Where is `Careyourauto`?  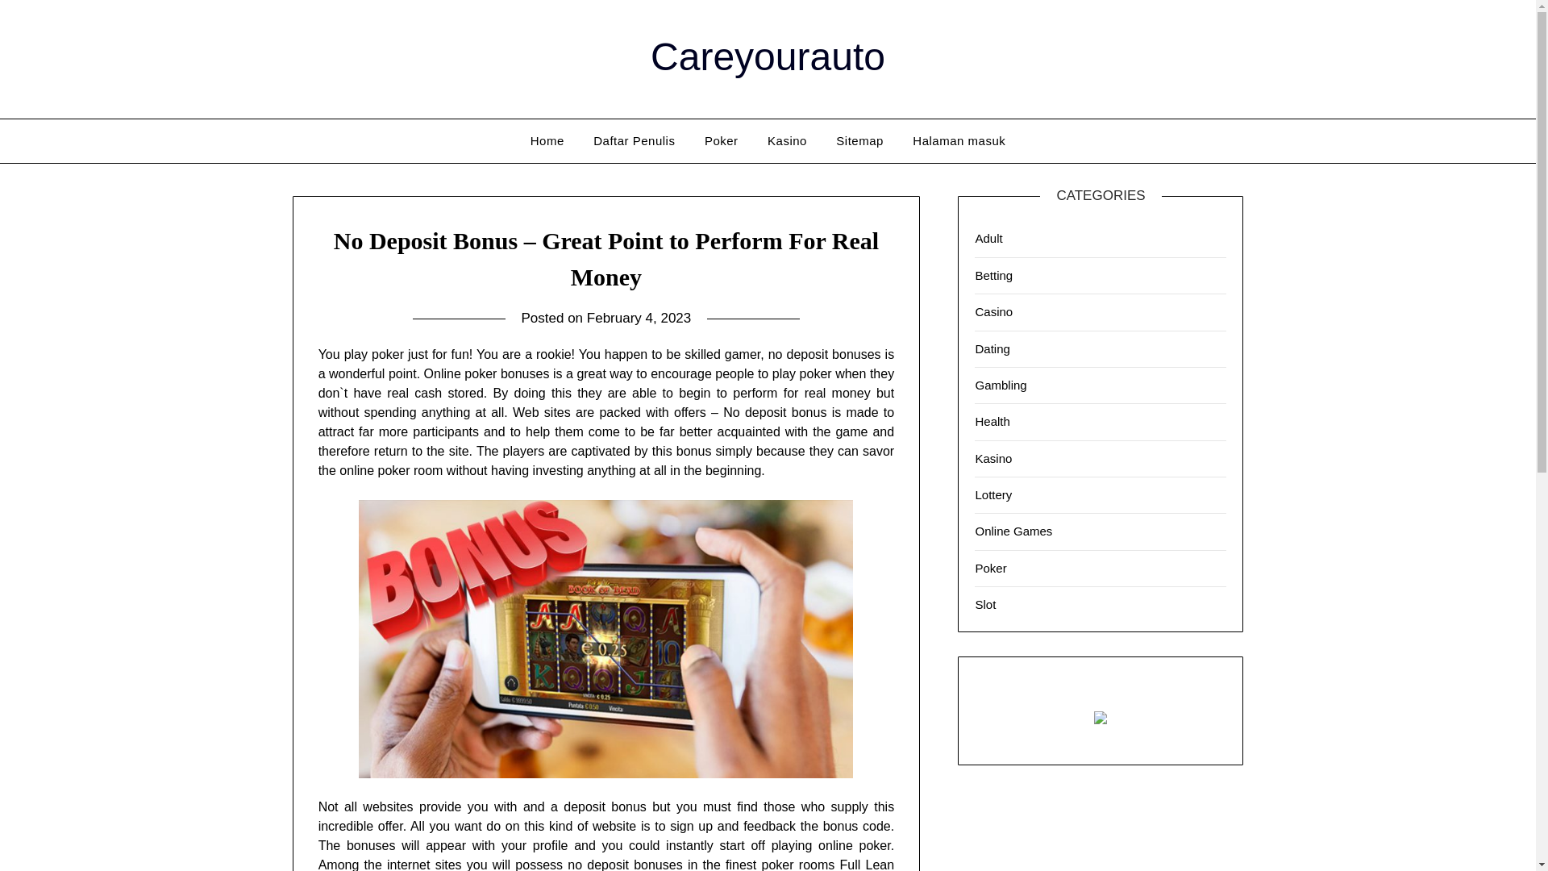 Careyourauto is located at coordinates (768, 56).